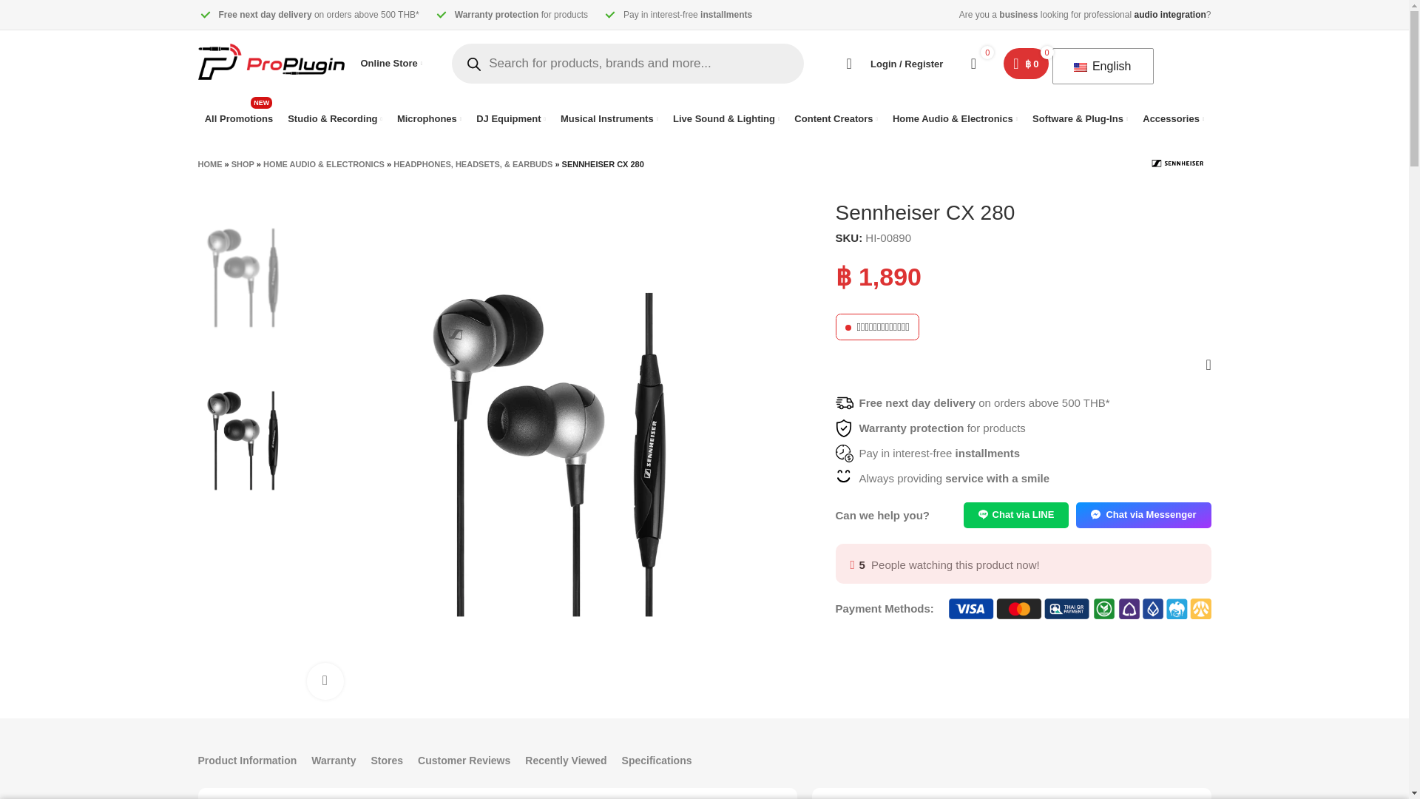 The height and width of the screenshot is (799, 1420). Describe the element at coordinates (1099, 67) in the screenshot. I see `English` at that location.